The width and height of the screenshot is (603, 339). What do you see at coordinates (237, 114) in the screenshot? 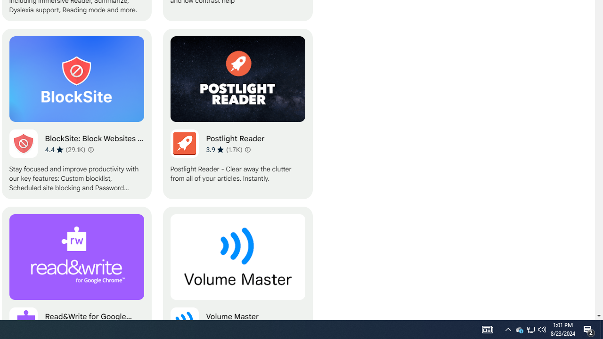
I see `Postlight Reader` at bounding box center [237, 114].